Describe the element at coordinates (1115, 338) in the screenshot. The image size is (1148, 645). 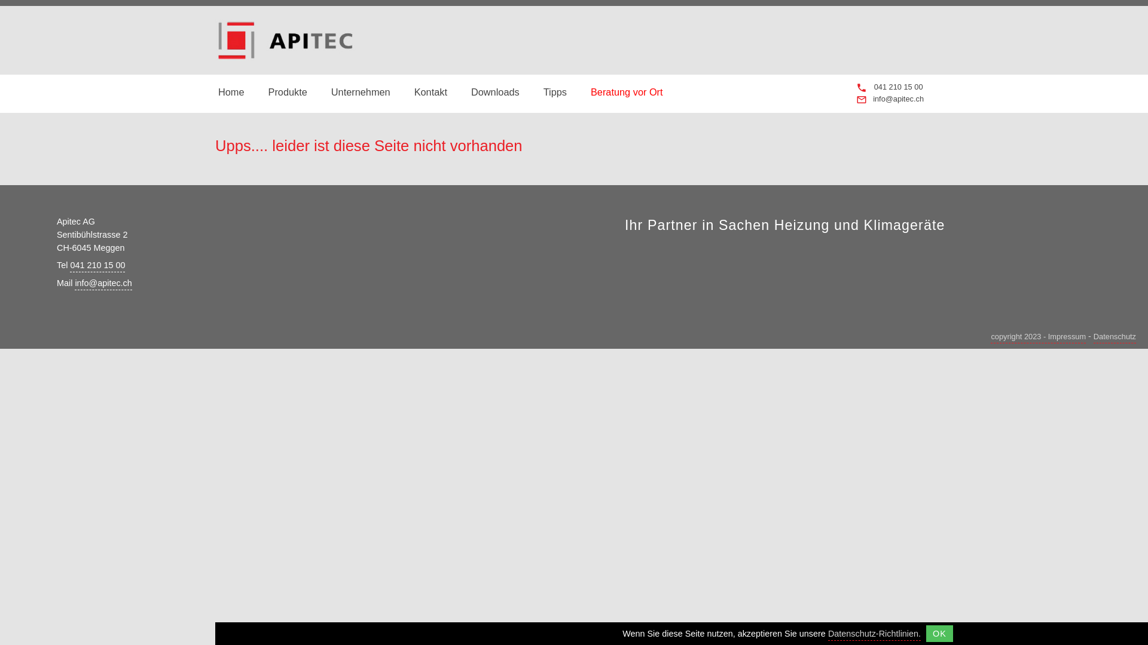
I see `Datenschutz` at that location.